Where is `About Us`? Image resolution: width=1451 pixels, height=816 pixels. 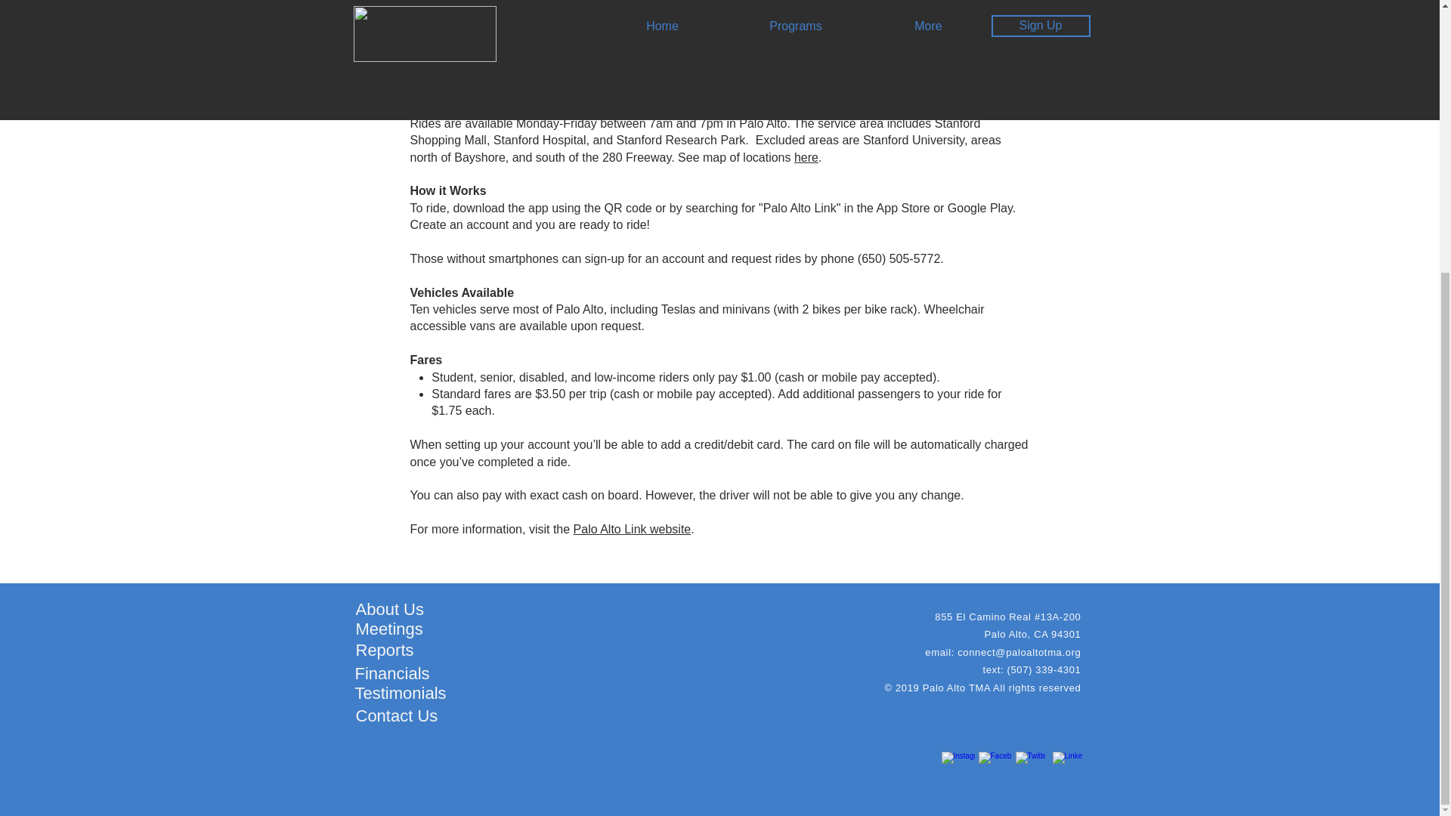
About Us is located at coordinates (389, 609).